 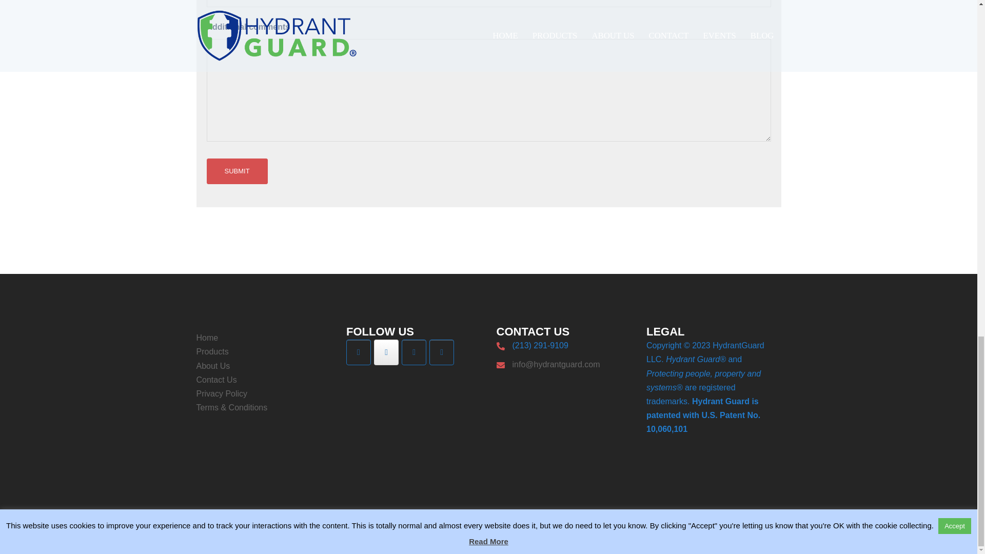 What do you see at coordinates (386, 352) in the screenshot?
I see `Hydrant Guard on X Twitter` at bounding box center [386, 352].